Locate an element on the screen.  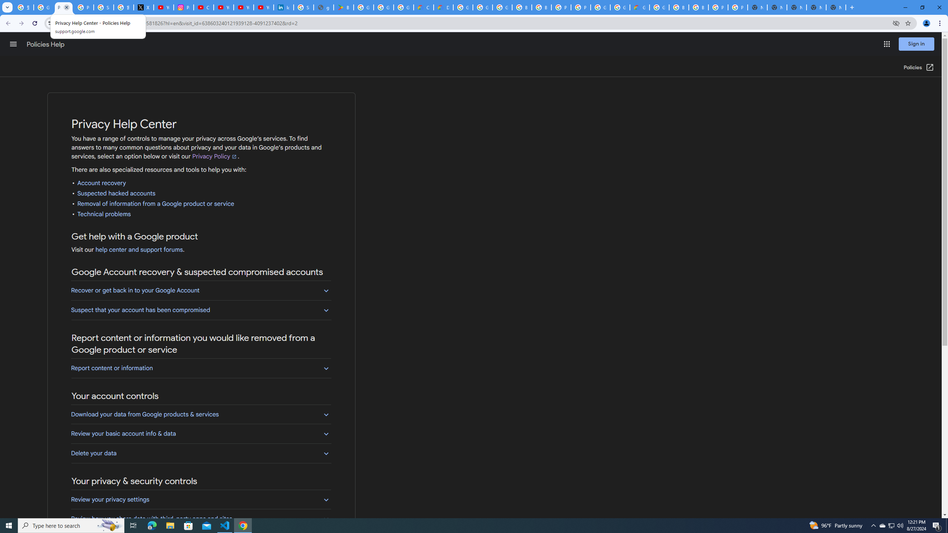
Google Cloud Estimate Summary is located at coordinates (640, 7).